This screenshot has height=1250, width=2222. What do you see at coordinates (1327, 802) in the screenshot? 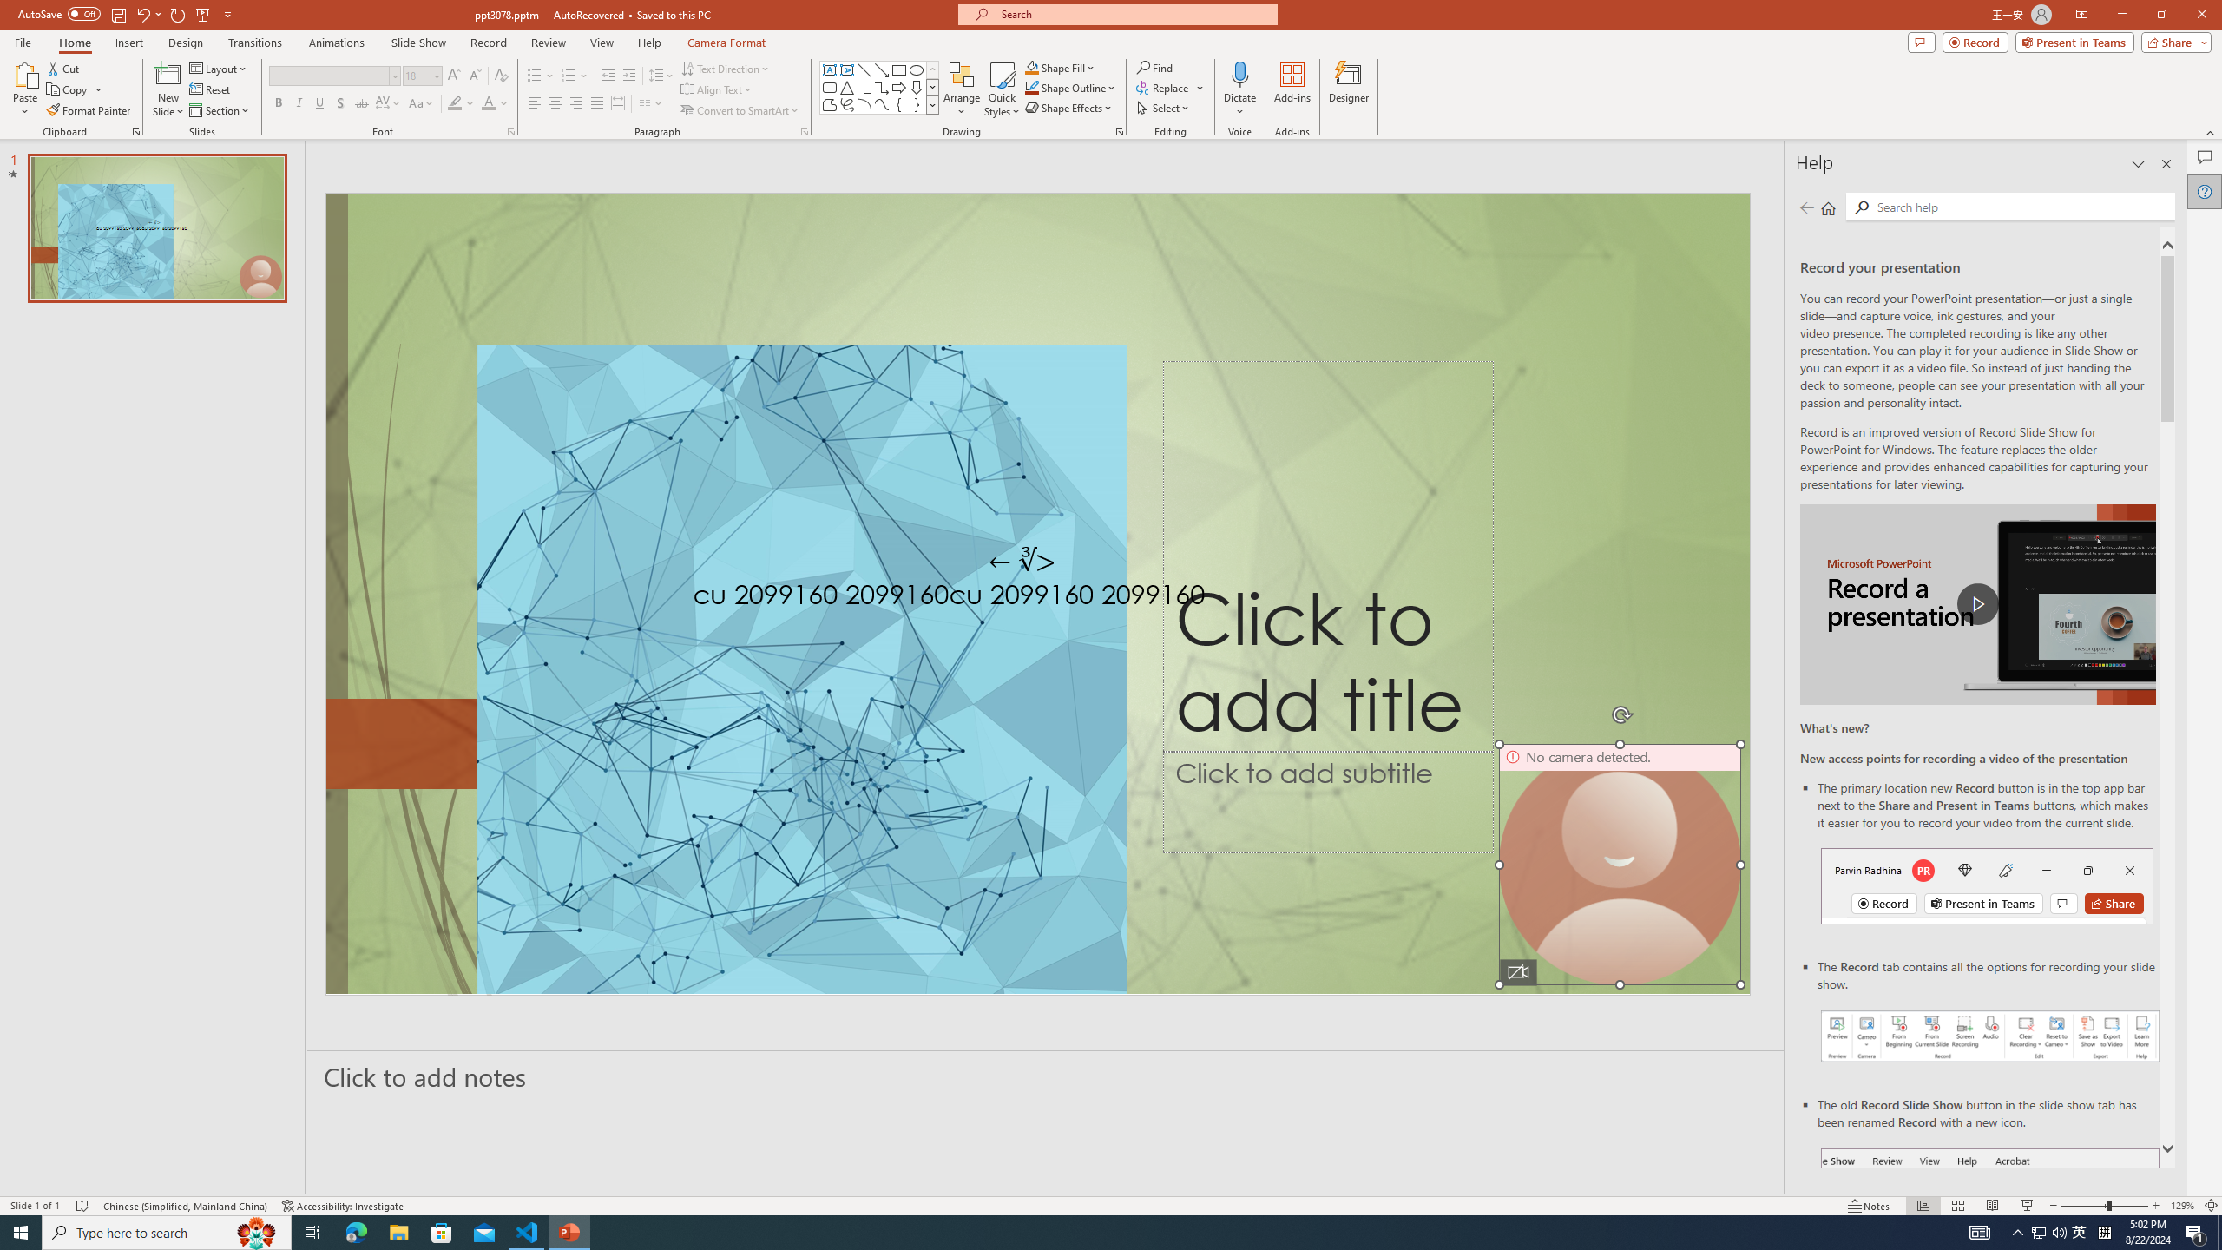
I see `Subtitle TextBox` at bounding box center [1327, 802].